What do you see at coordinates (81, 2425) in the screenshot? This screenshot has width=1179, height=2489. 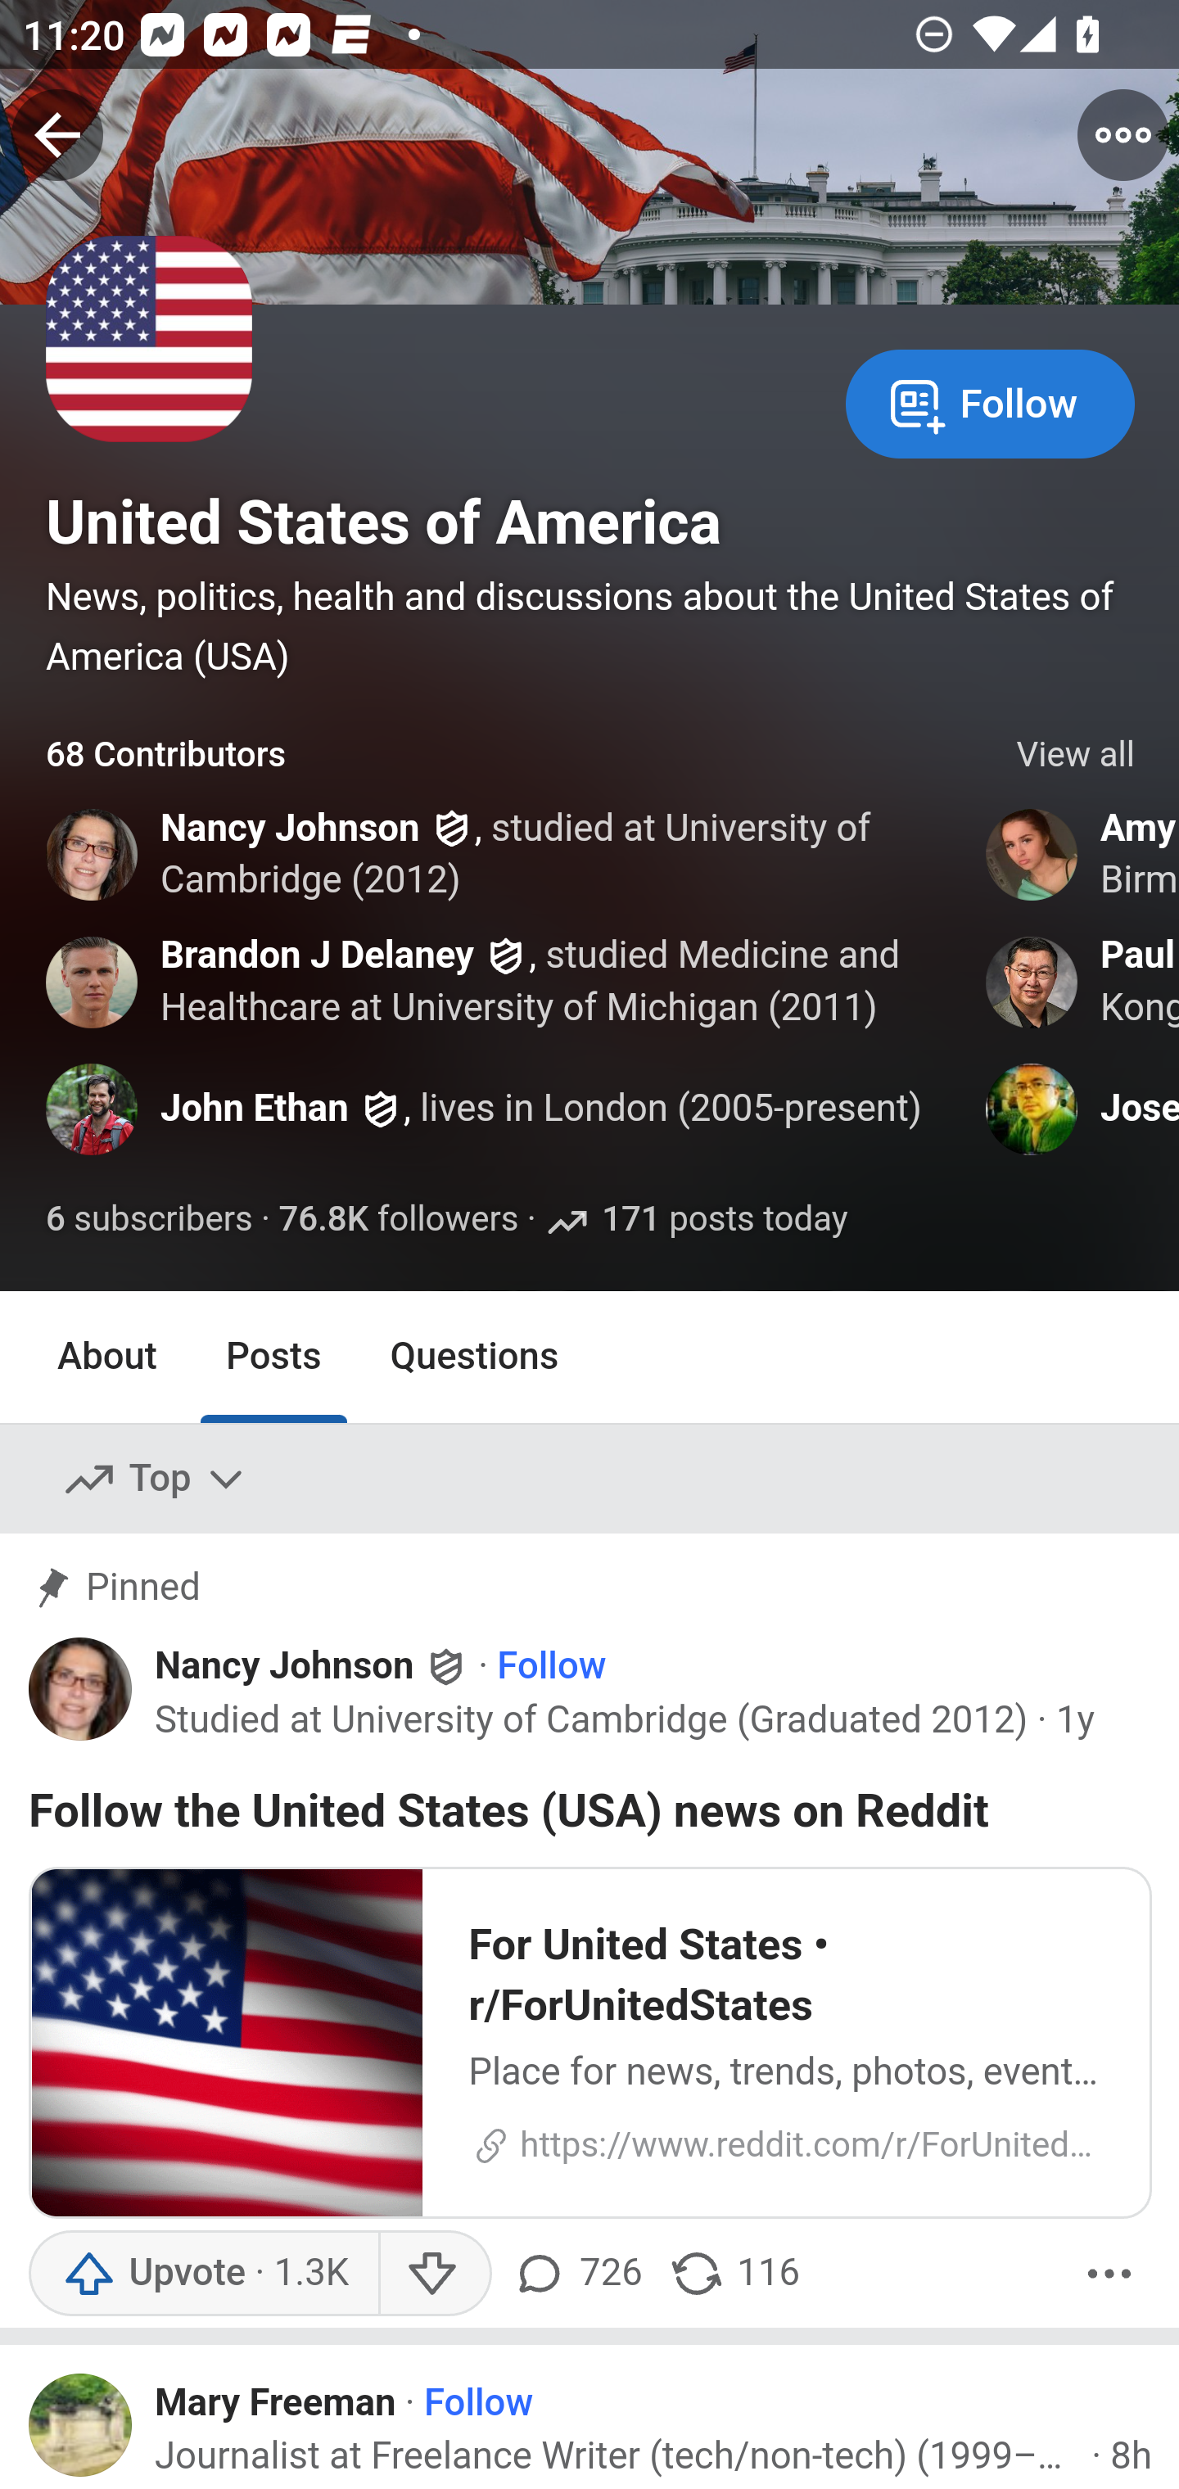 I see `Profile photo for Mary Freeman` at bounding box center [81, 2425].